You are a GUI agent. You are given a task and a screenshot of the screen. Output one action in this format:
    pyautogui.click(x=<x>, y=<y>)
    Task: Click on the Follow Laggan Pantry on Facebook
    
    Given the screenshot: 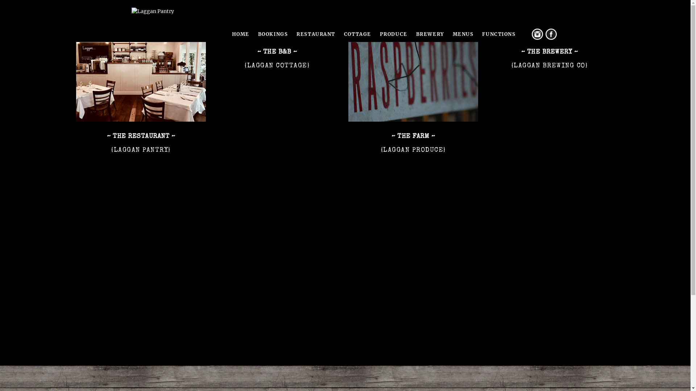 What is the action you would take?
    pyautogui.click(x=551, y=34)
    